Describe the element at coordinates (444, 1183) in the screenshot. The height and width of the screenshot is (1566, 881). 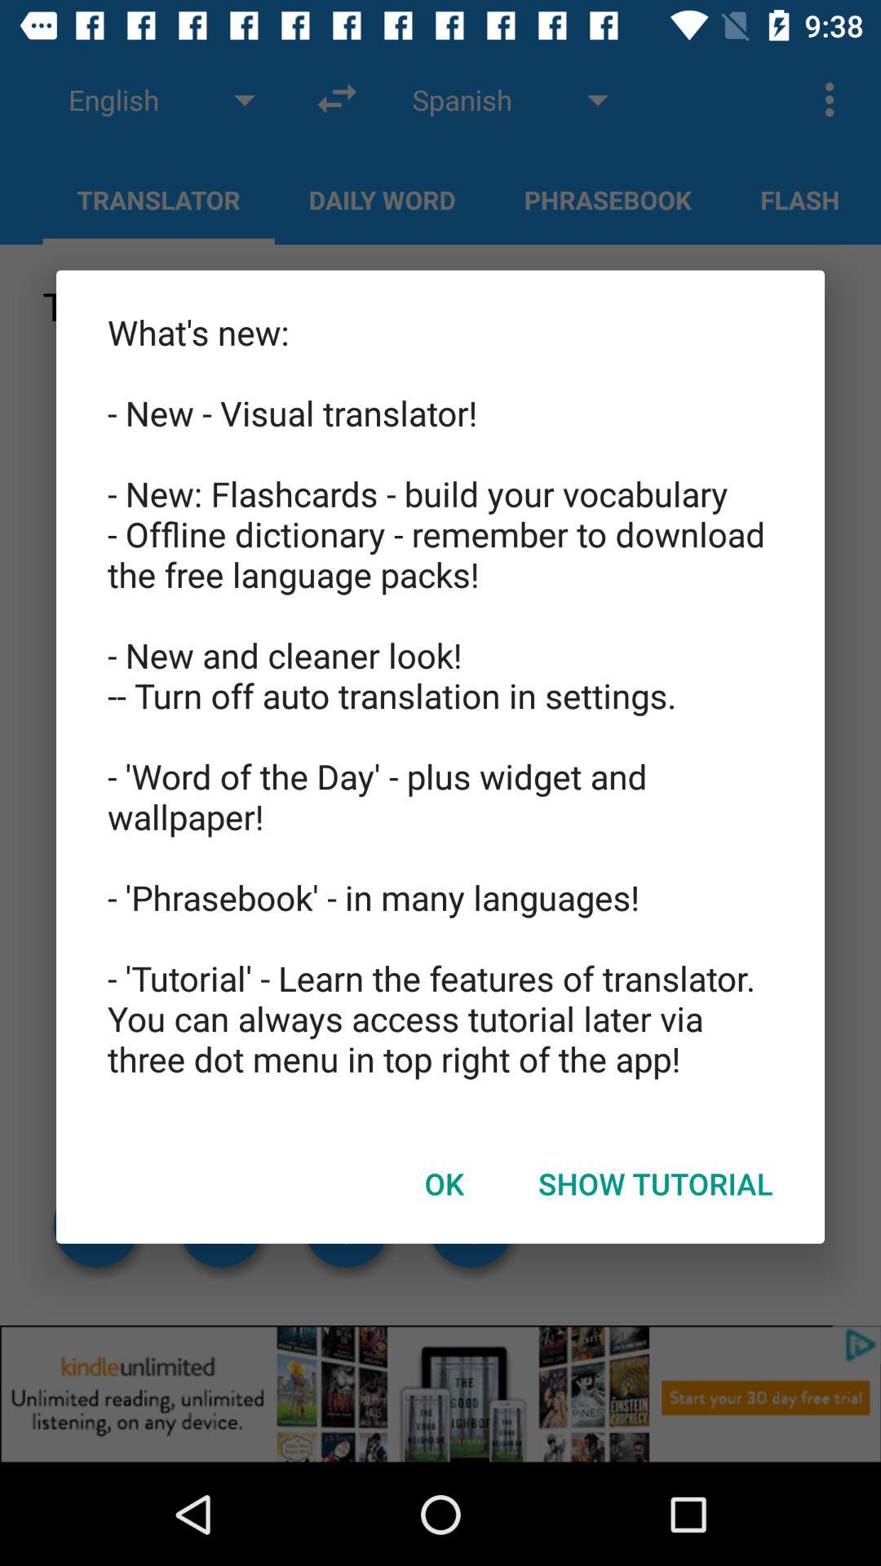
I see `turn off the icon to the left of show tutorial item` at that location.